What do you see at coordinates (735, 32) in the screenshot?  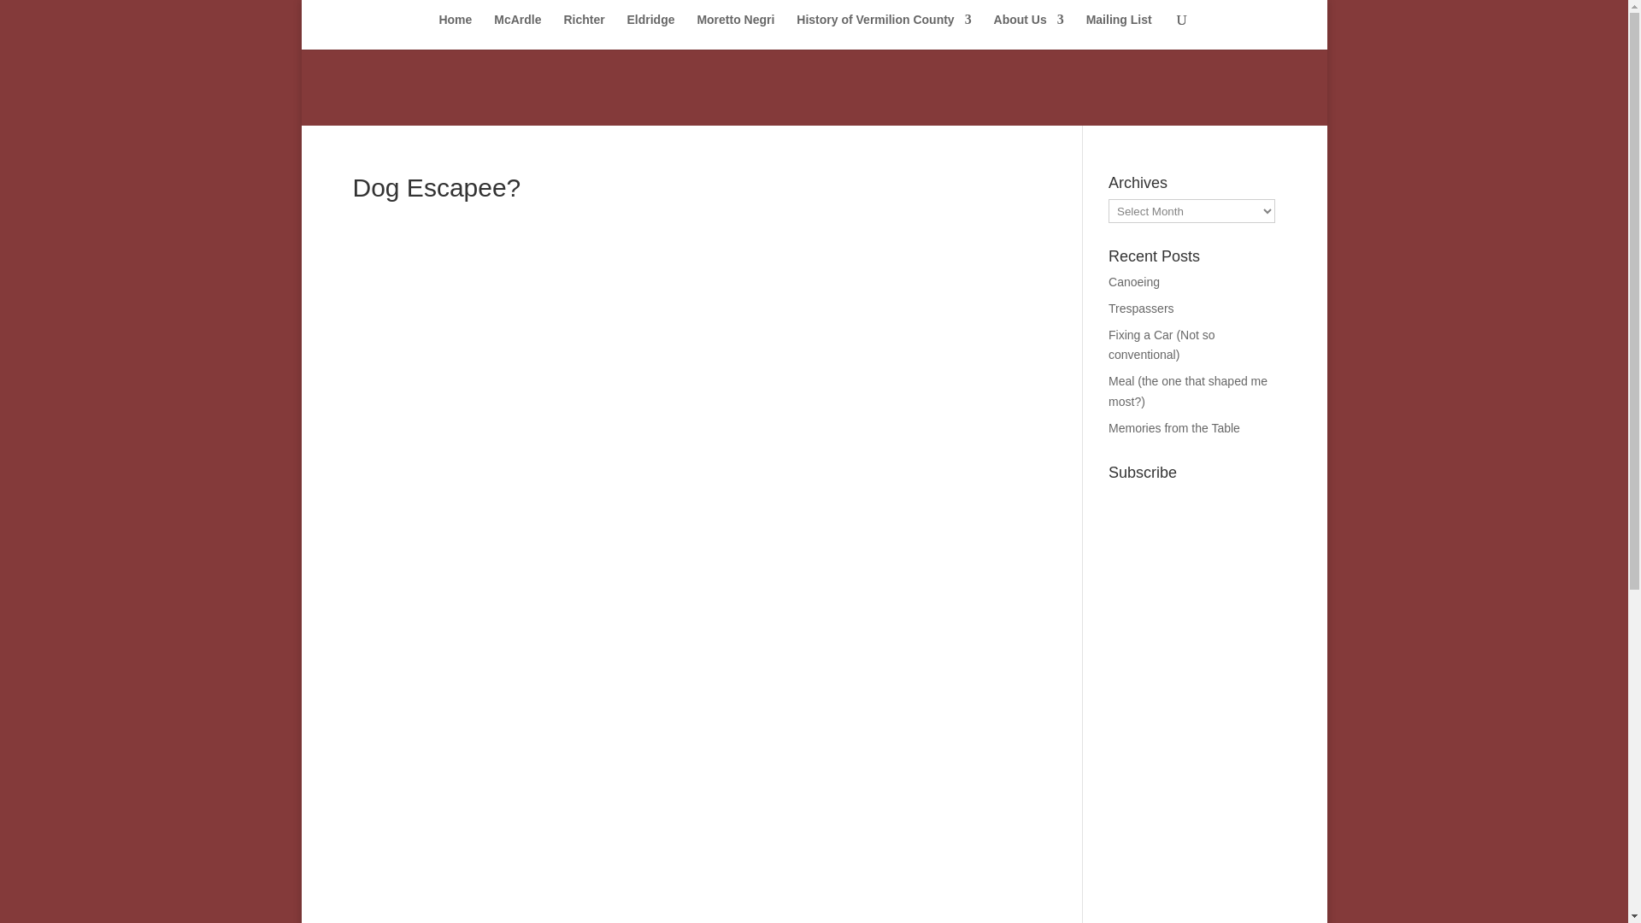 I see `Moretto Negri` at bounding box center [735, 32].